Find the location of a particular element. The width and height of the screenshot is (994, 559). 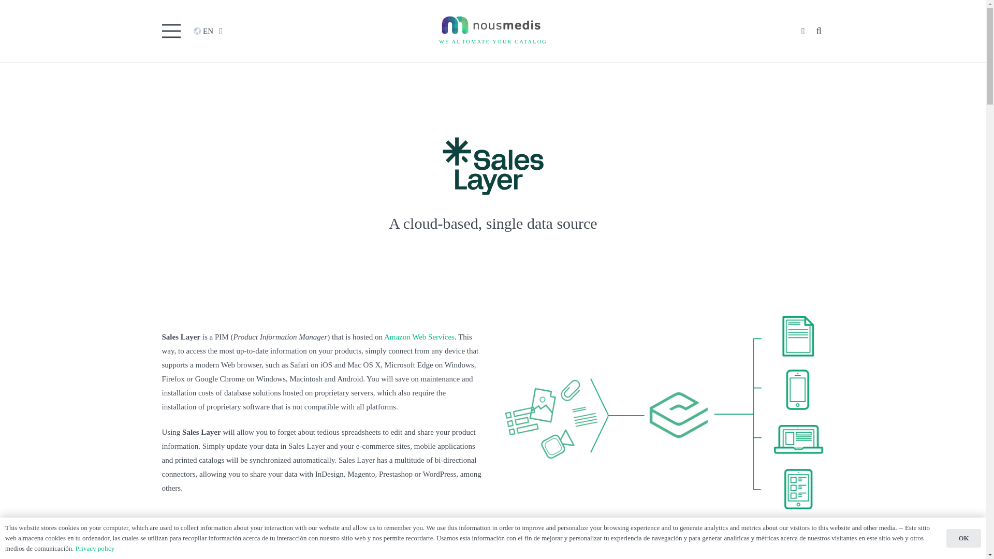

EN is located at coordinates (212, 31).